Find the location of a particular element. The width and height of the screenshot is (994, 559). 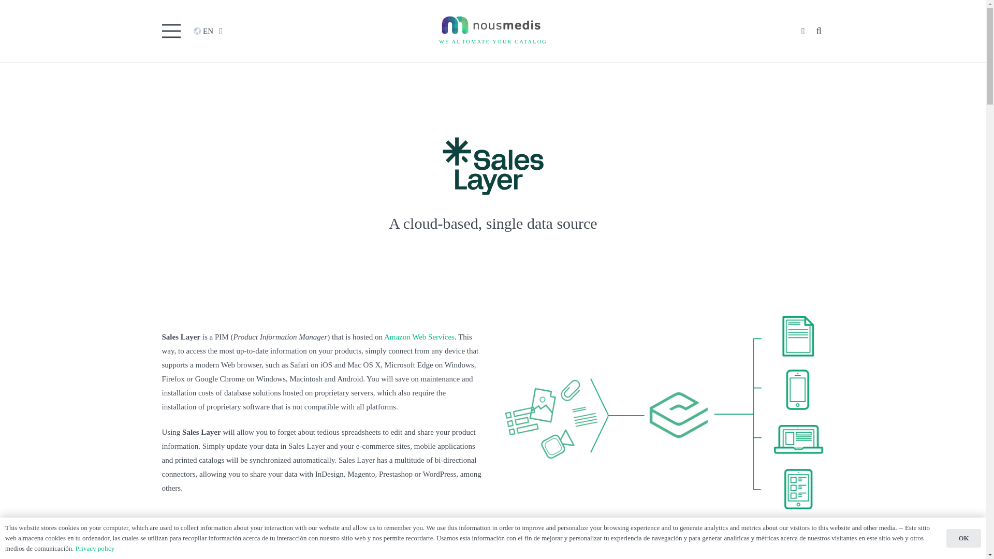

EN is located at coordinates (212, 31).